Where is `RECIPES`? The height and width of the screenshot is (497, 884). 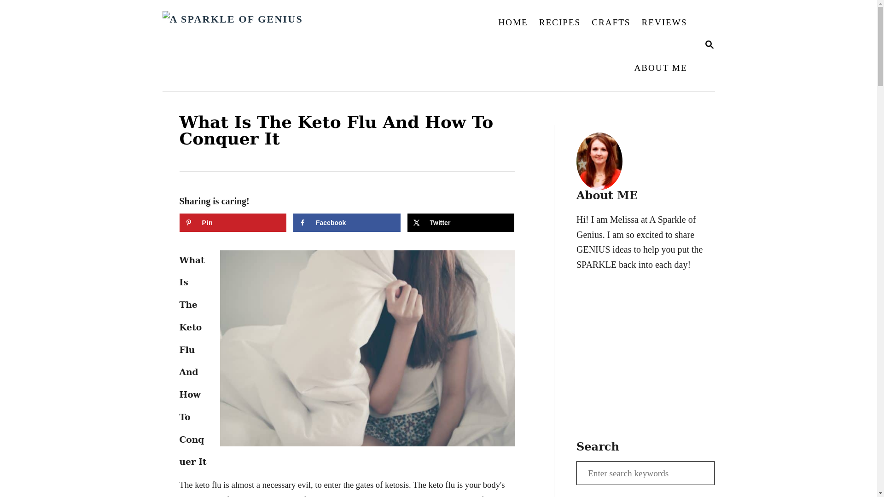 RECIPES is located at coordinates (512, 22).